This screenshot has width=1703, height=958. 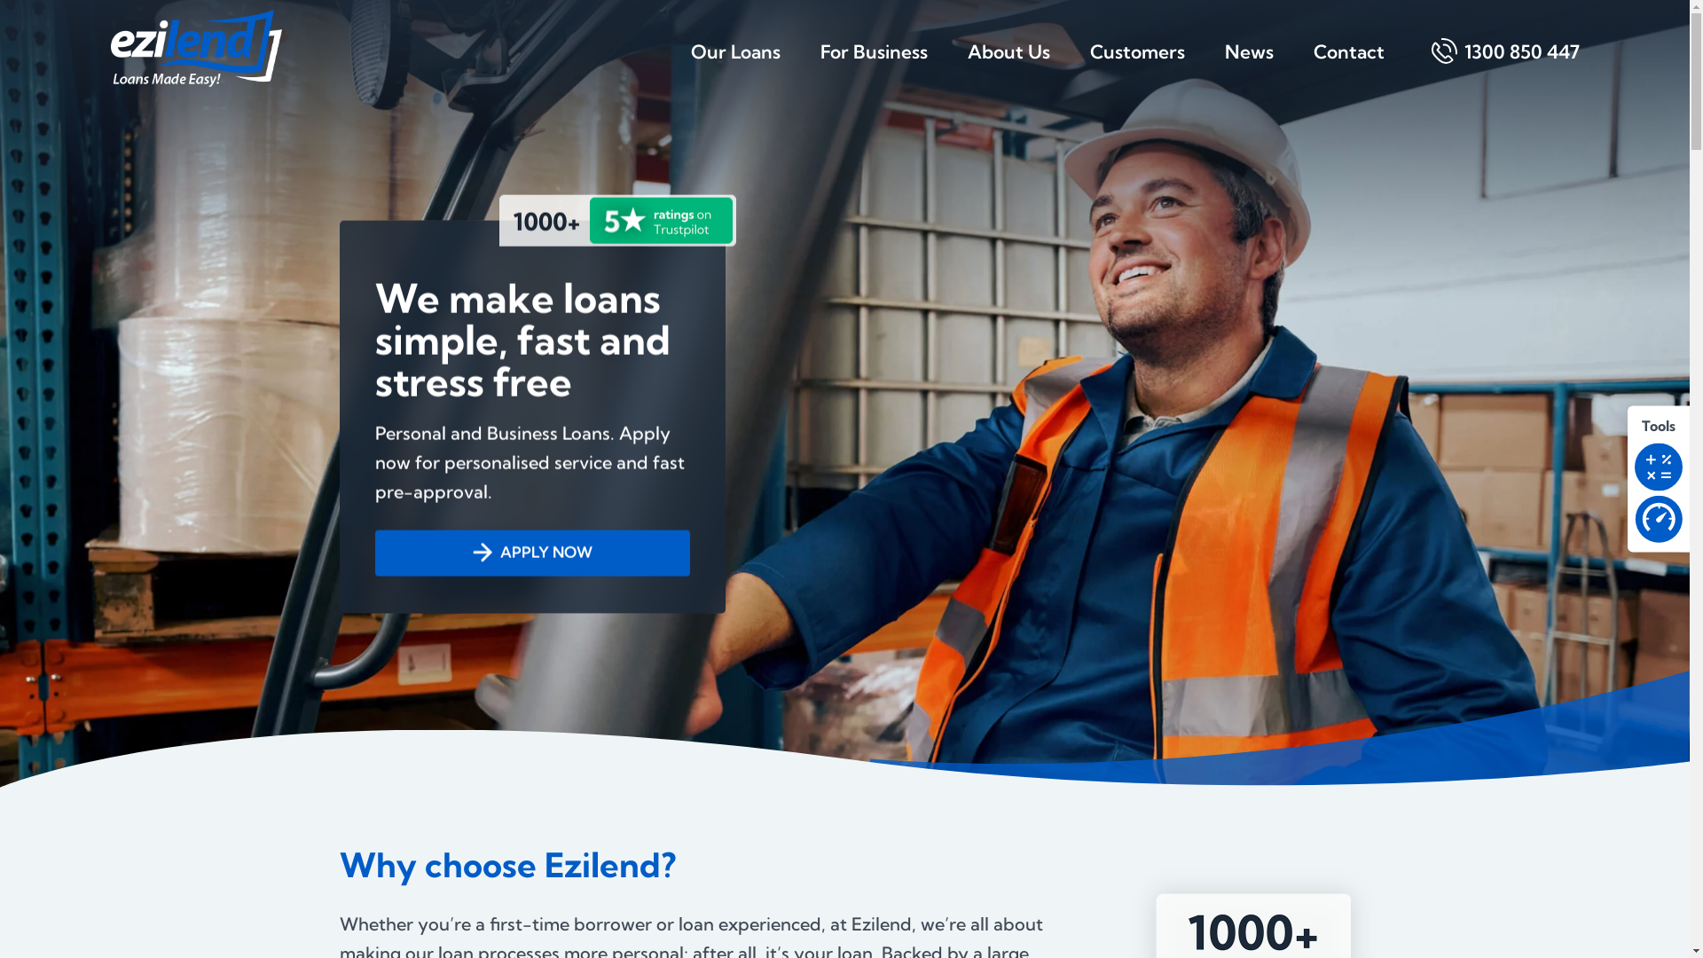 What do you see at coordinates (1008, 66) in the screenshot?
I see `About Us` at bounding box center [1008, 66].